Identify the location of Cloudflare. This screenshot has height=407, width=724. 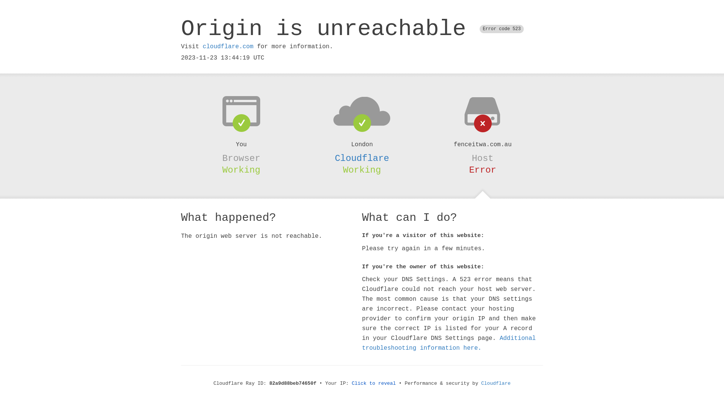
(496, 384).